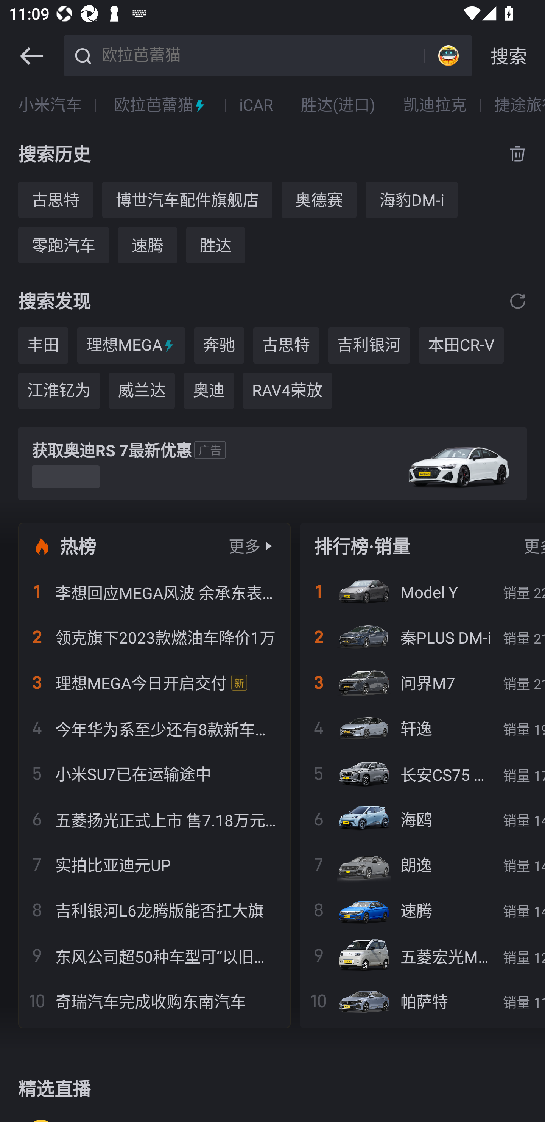 The image size is (545, 1122). What do you see at coordinates (31, 56) in the screenshot?
I see `` at bounding box center [31, 56].